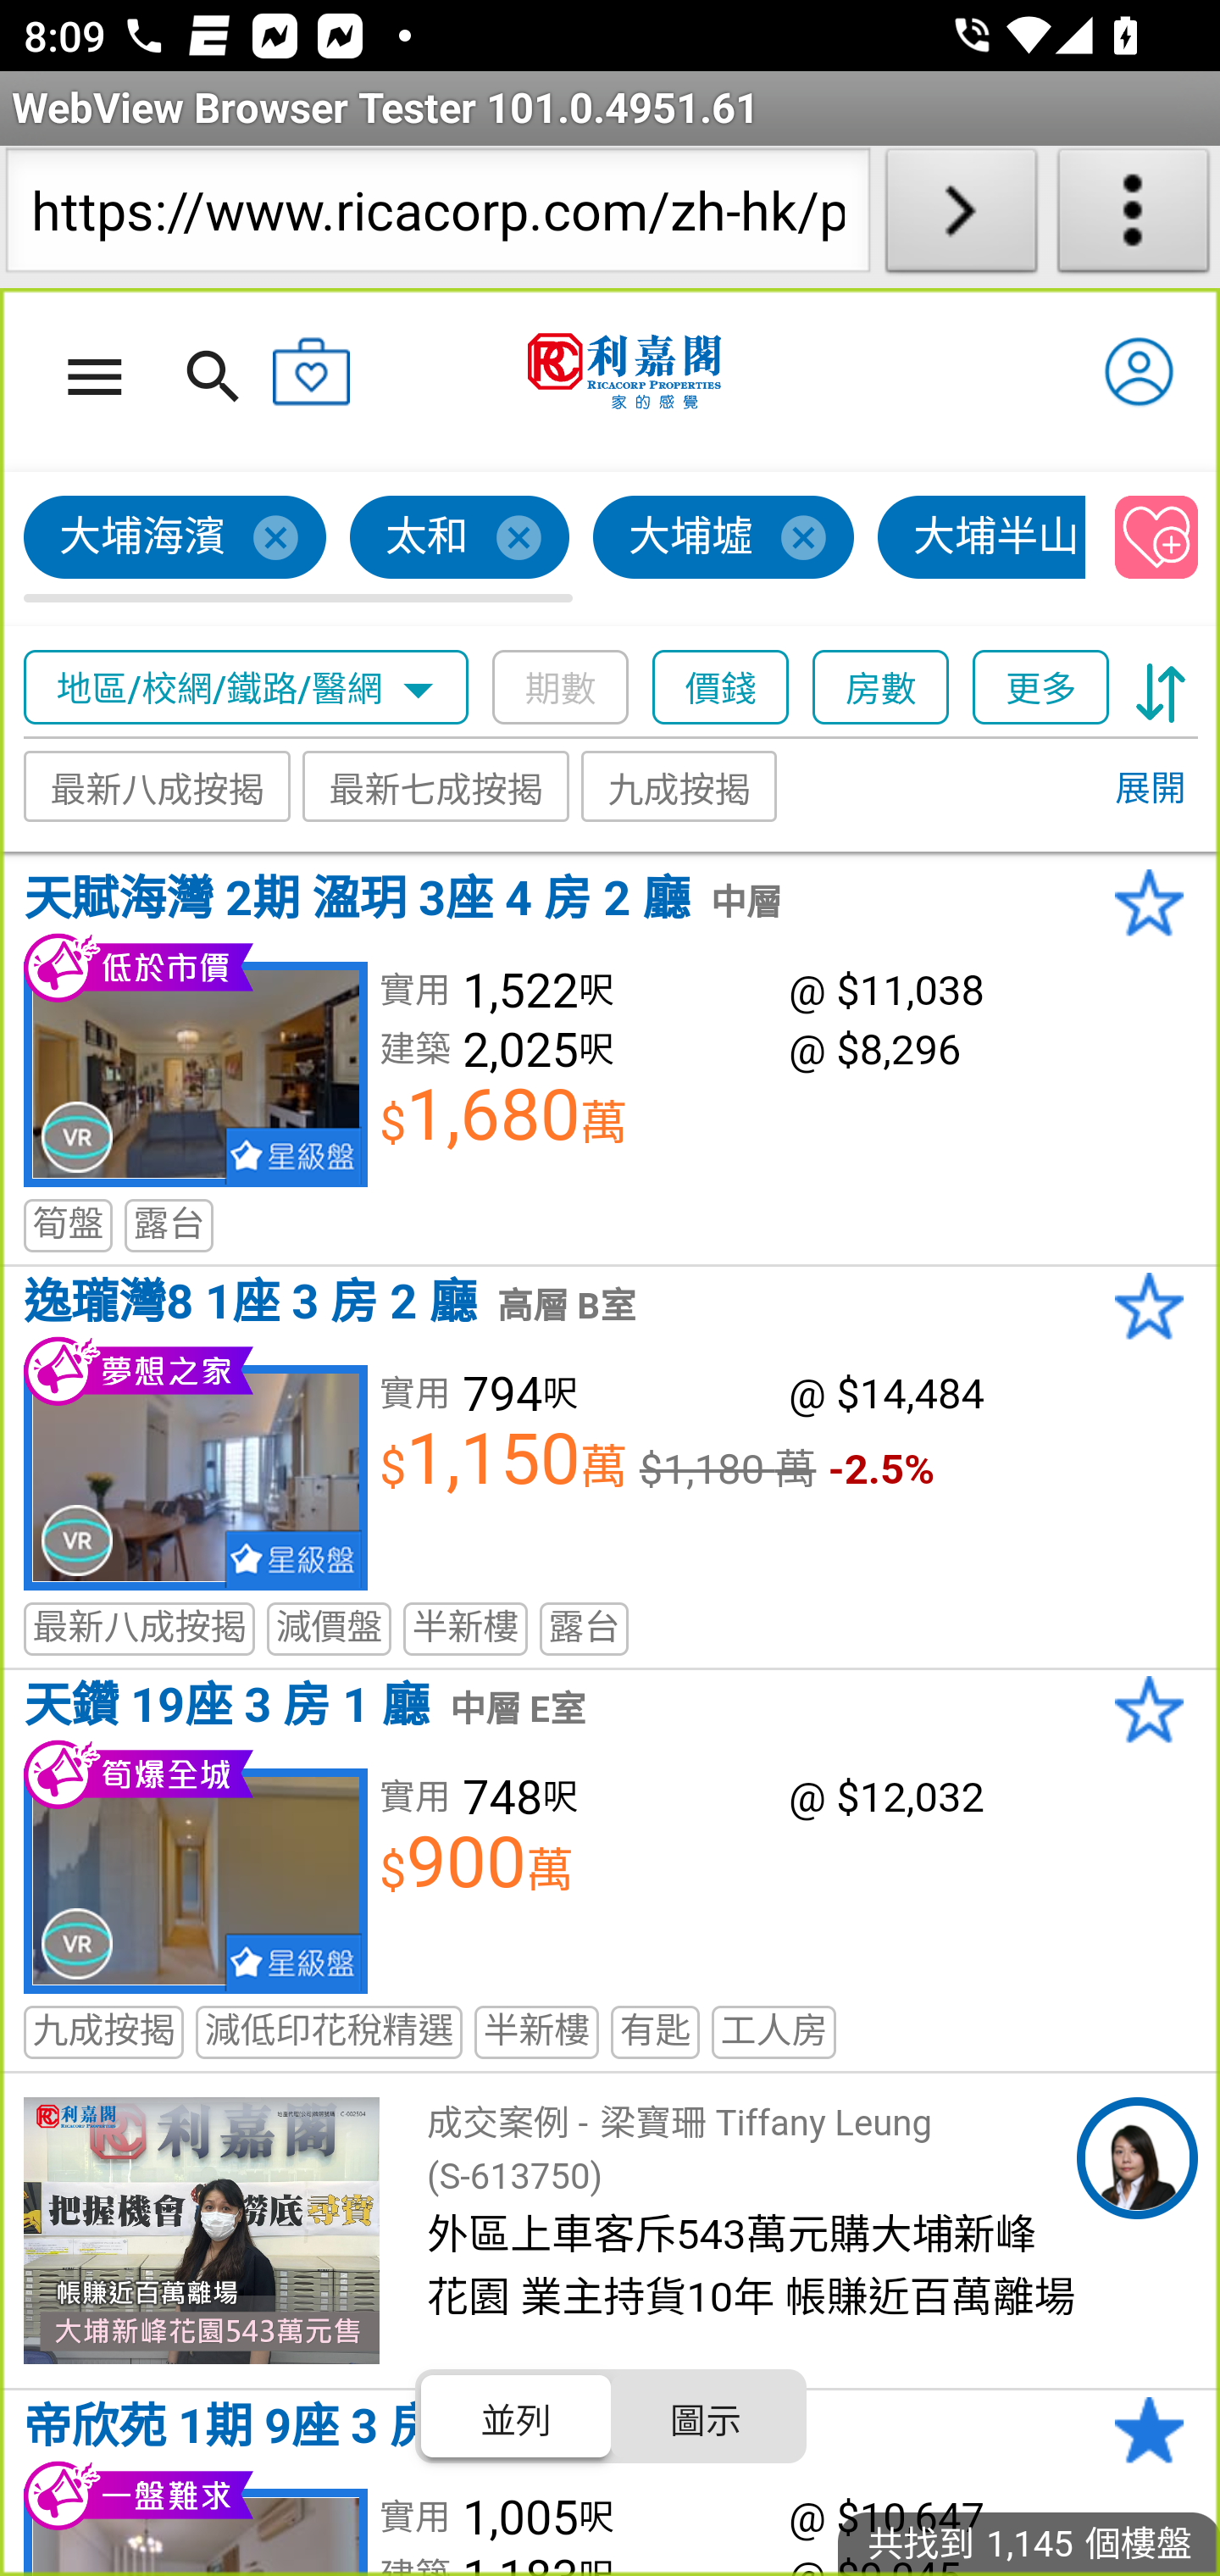 The height and width of the screenshot is (2576, 1220). Describe the element at coordinates (517, 2416) in the screenshot. I see `並列` at that location.